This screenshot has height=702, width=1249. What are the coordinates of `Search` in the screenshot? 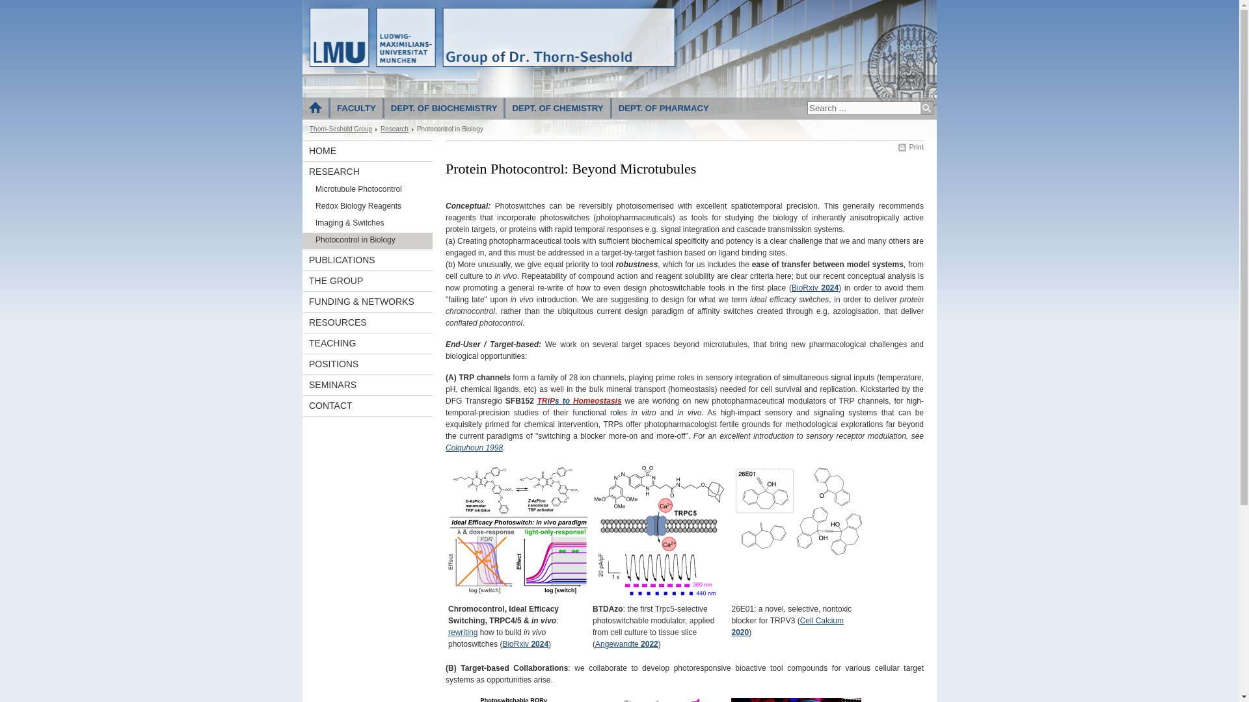 It's located at (926, 108).